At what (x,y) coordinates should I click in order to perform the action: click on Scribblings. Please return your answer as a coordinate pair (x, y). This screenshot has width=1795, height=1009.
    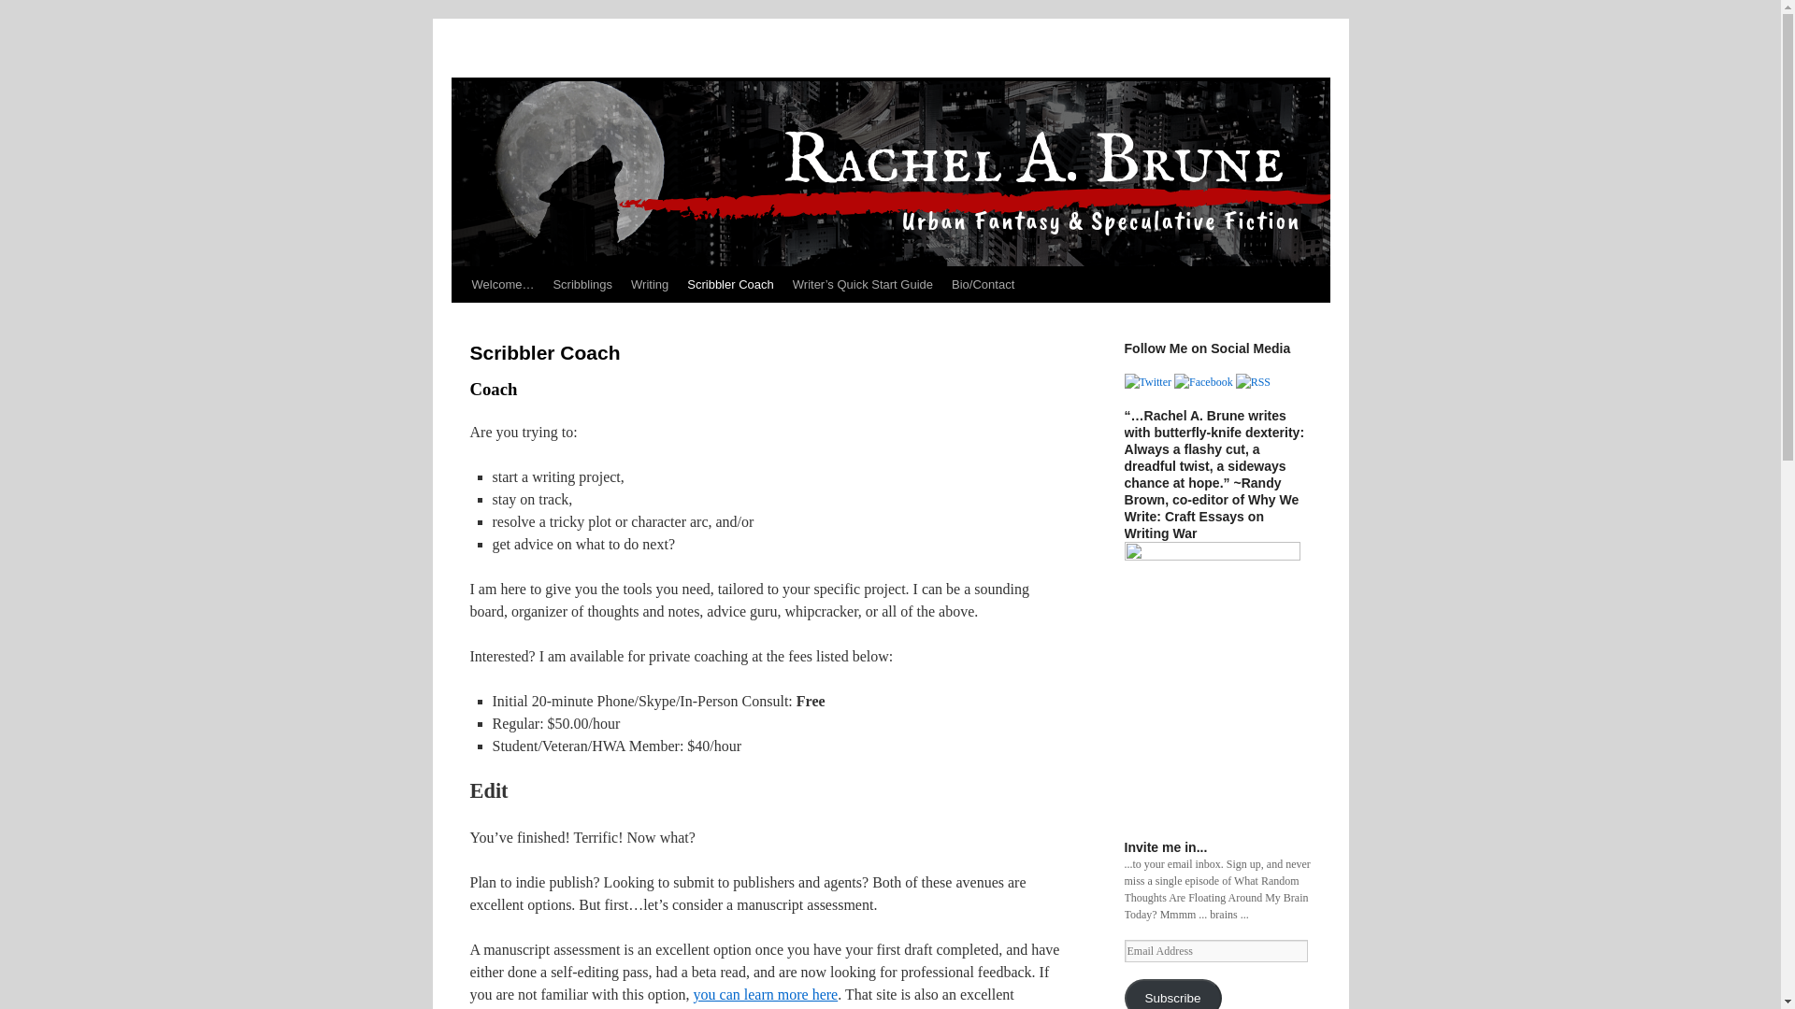
    Looking at the image, I should click on (582, 285).